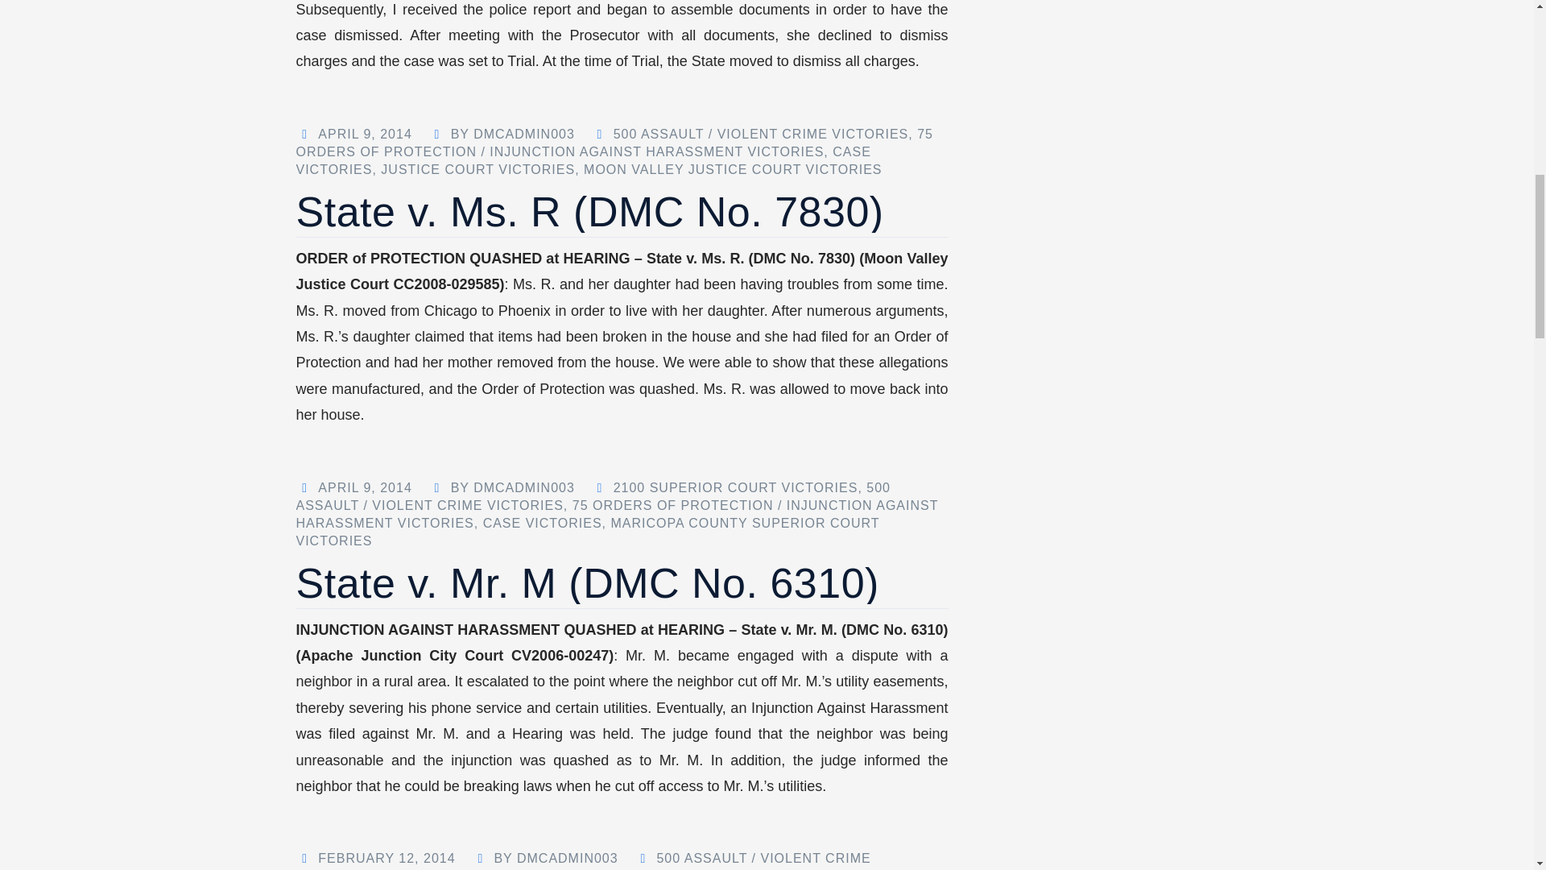 Image resolution: width=1546 pixels, height=870 pixels. What do you see at coordinates (543, 523) in the screenshot?
I see `CASE VICTORIES` at bounding box center [543, 523].